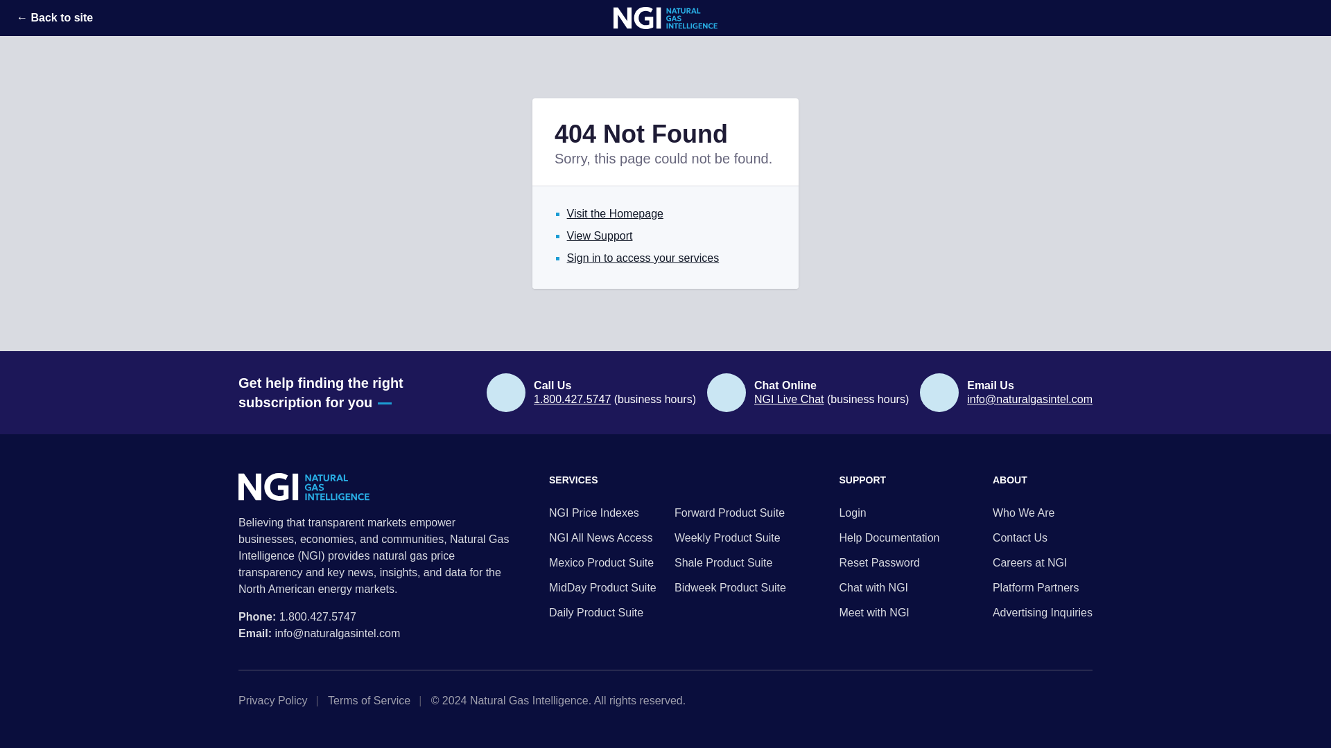  I want to click on Facebook, so click(1087, 700).